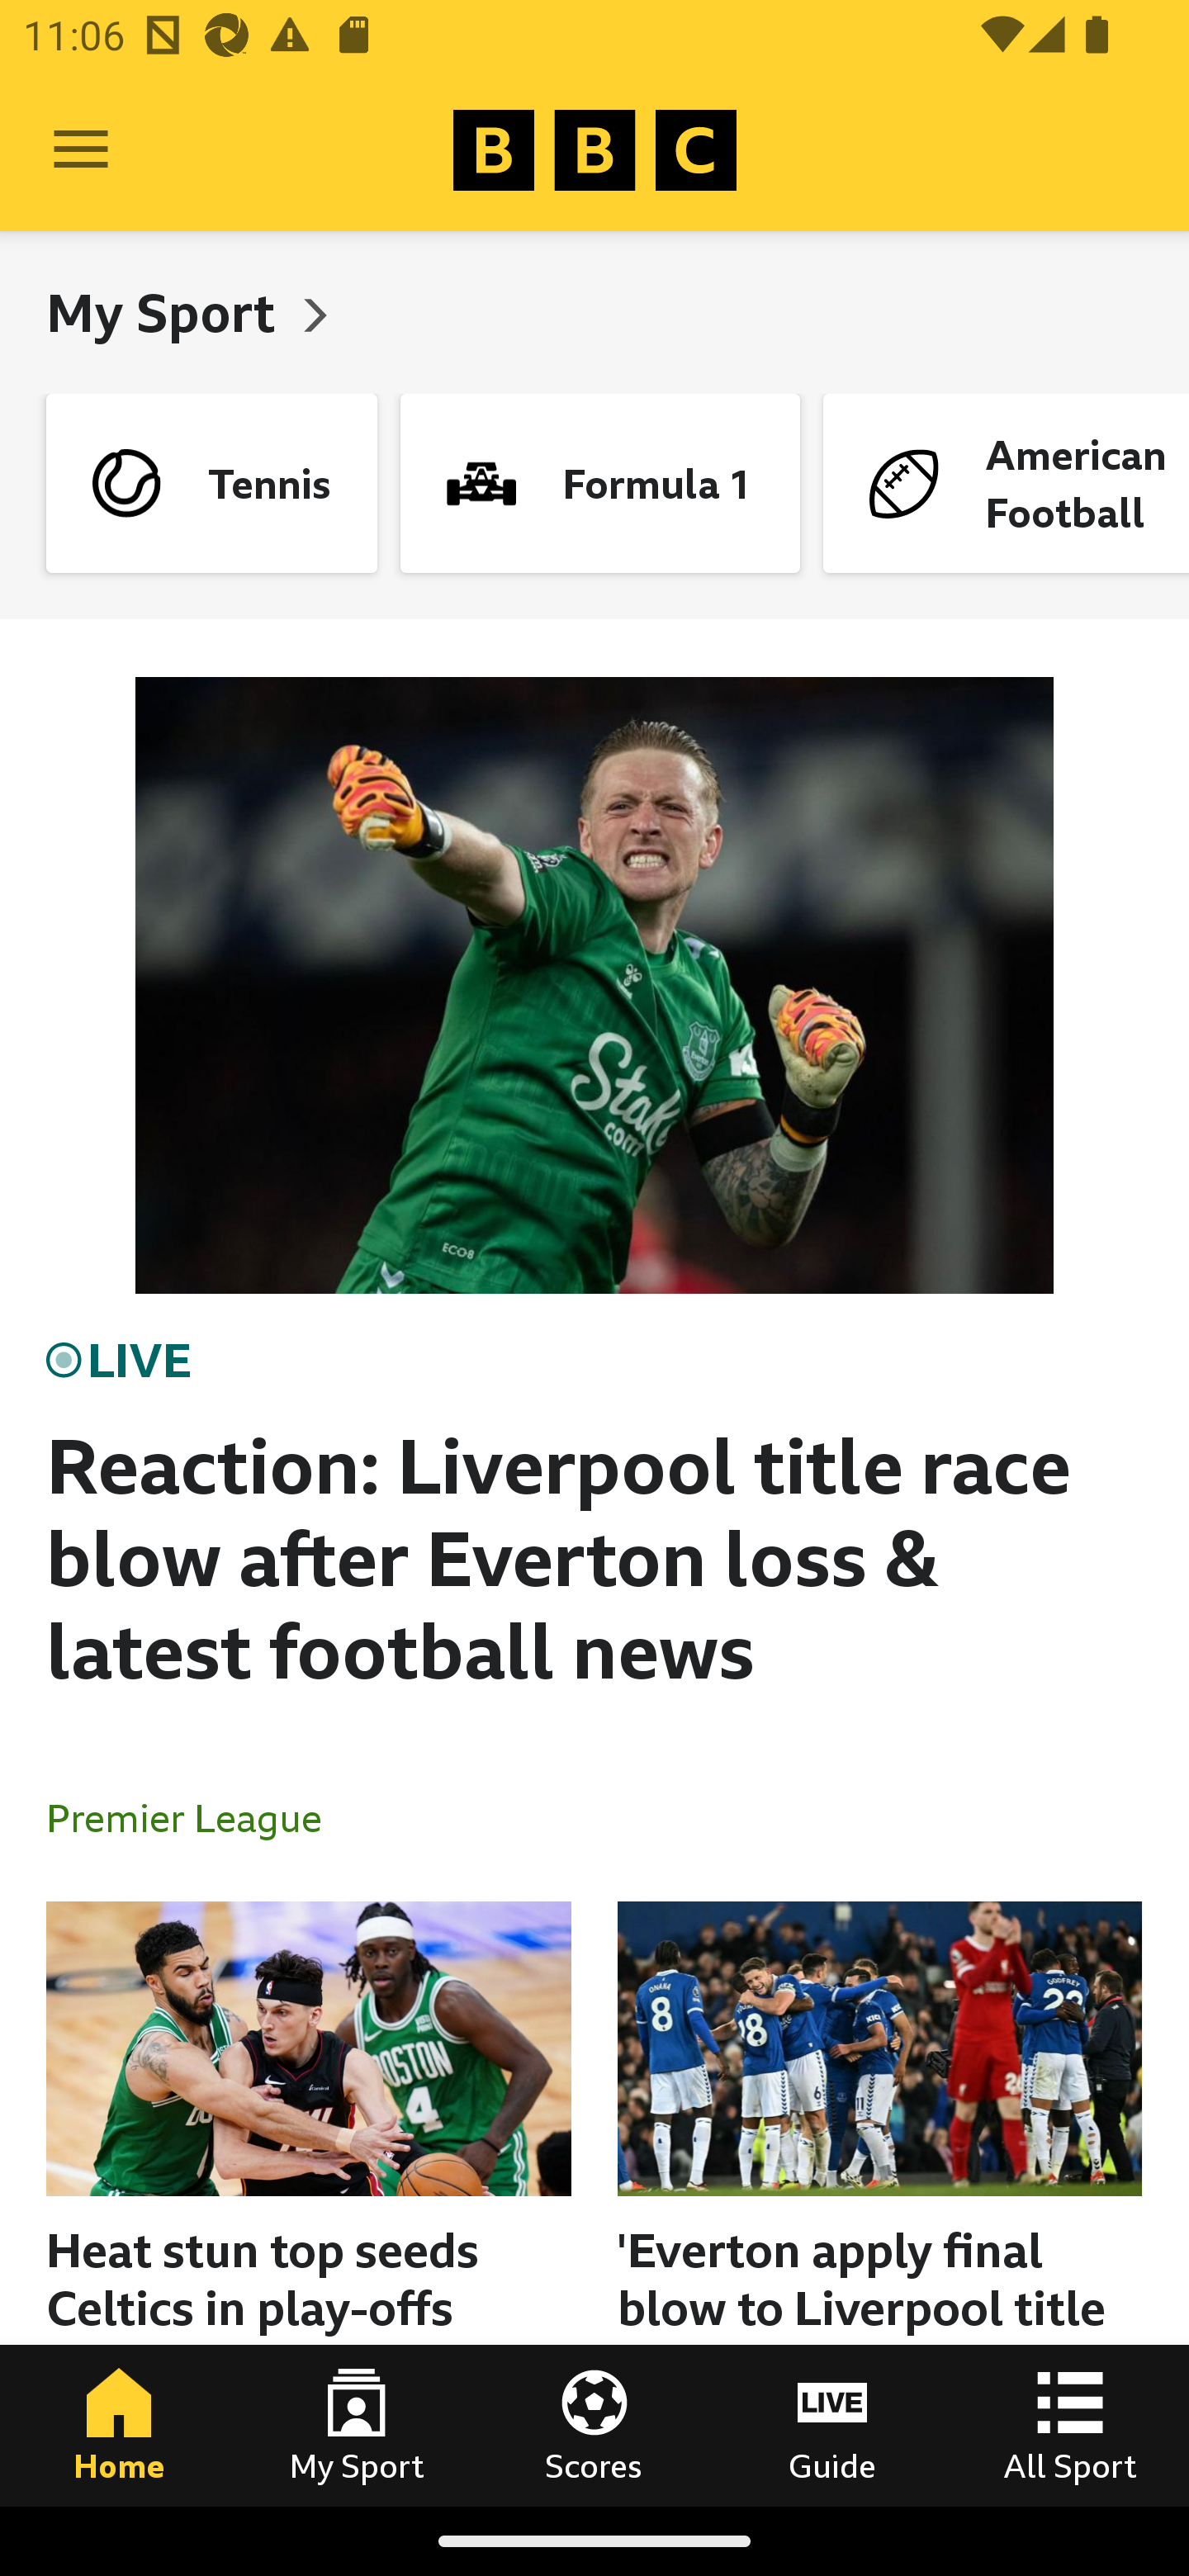 The width and height of the screenshot is (1189, 2576). I want to click on My Sport, so click(357, 2425).